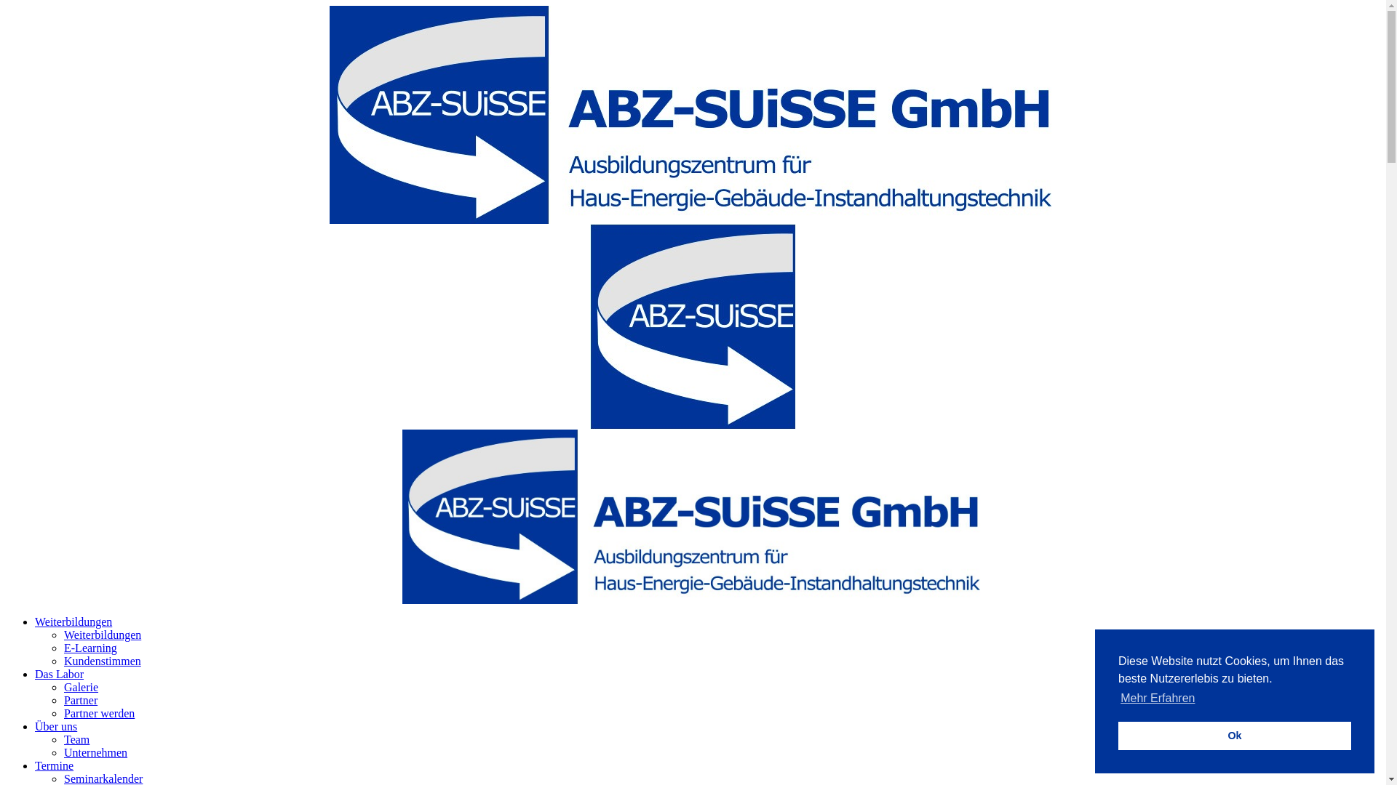  Describe the element at coordinates (1158, 699) in the screenshot. I see `Mehr Erfahren` at that location.